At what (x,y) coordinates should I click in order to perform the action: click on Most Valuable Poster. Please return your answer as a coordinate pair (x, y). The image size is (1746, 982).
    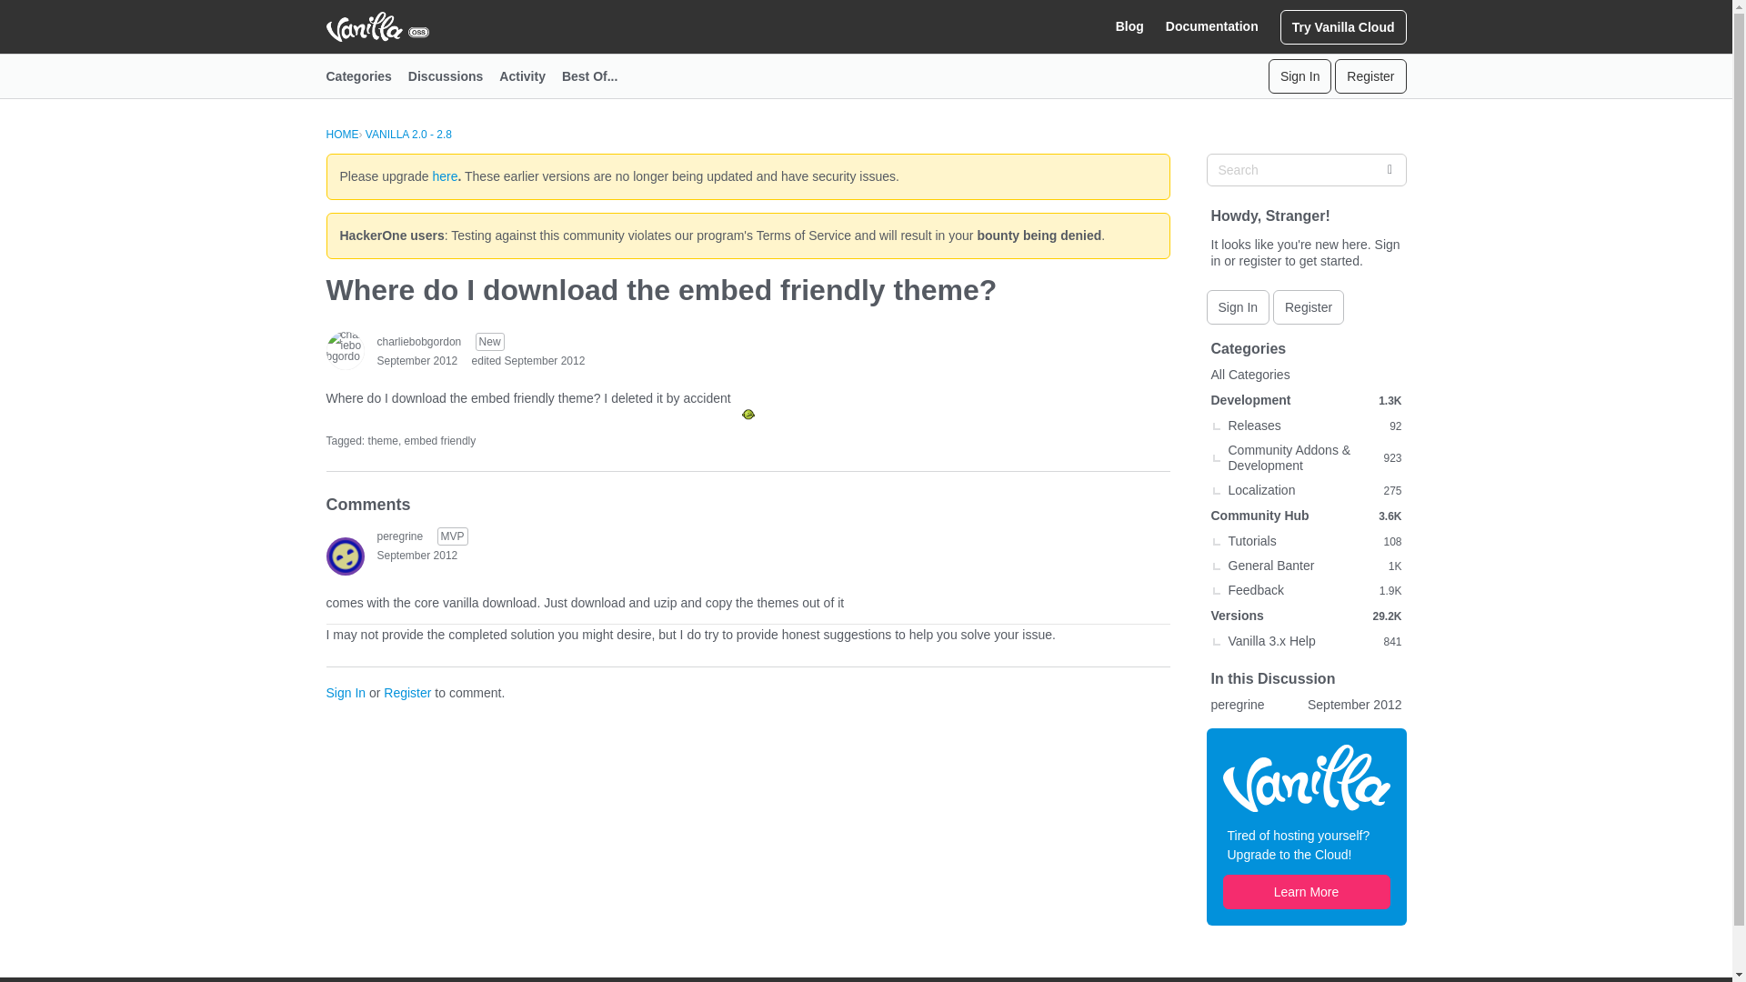
    Looking at the image, I should click on (453, 536).